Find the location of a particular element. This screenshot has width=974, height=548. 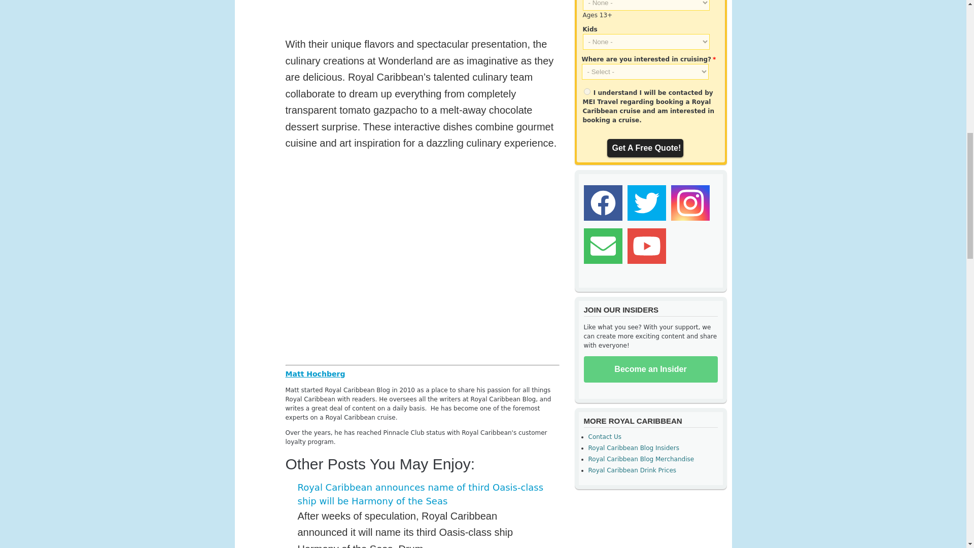

Get A Free Quote! is located at coordinates (644, 148).